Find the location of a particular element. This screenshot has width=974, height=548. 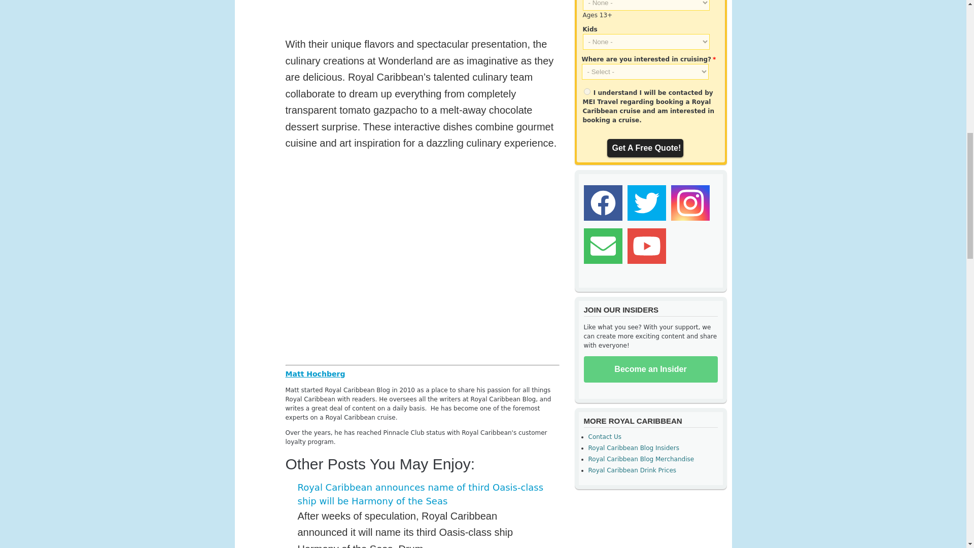

Get A Free Quote! is located at coordinates (644, 148).